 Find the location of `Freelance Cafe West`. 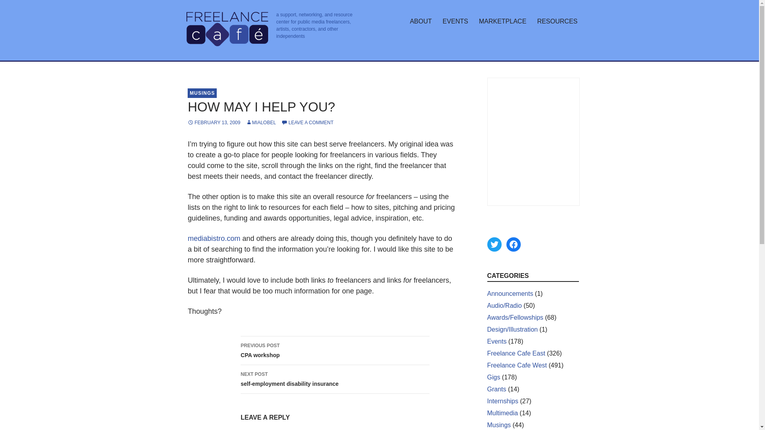

Freelance Cafe West is located at coordinates (513, 244).